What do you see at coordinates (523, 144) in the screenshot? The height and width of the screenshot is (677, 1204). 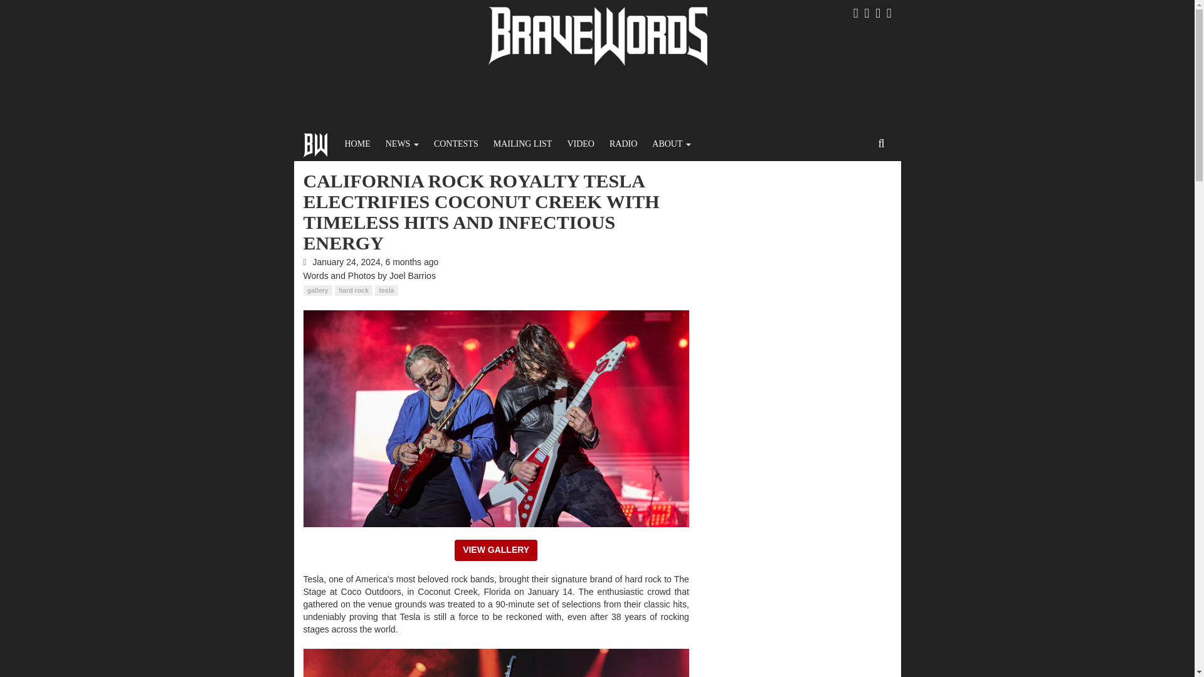 I see `MAILING LIST` at bounding box center [523, 144].